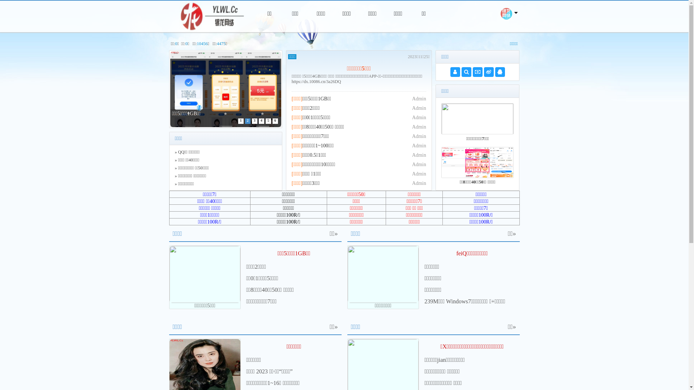 The image size is (694, 390). I want to click on Admin, so click(419, 108).